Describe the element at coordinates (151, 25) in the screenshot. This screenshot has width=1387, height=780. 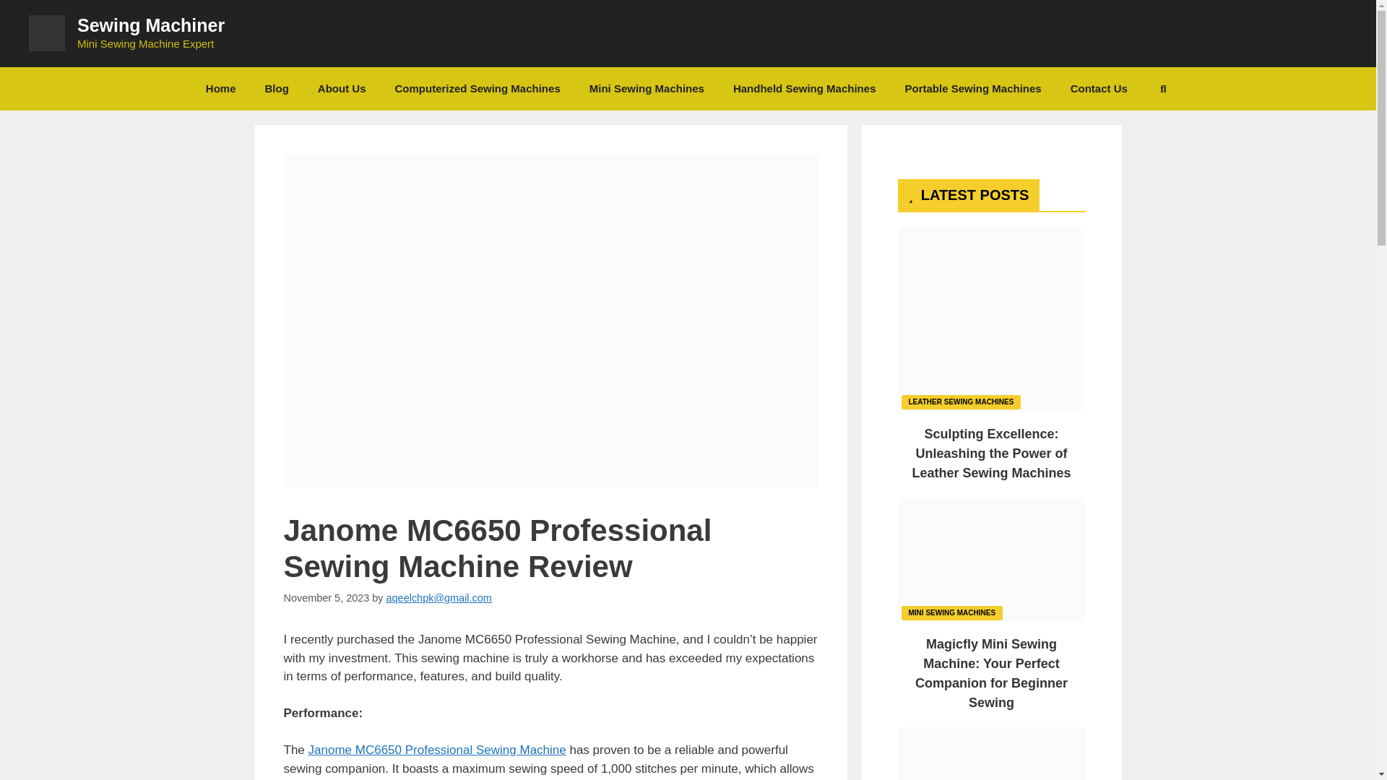
I see `Sewing Machiner` at that location.